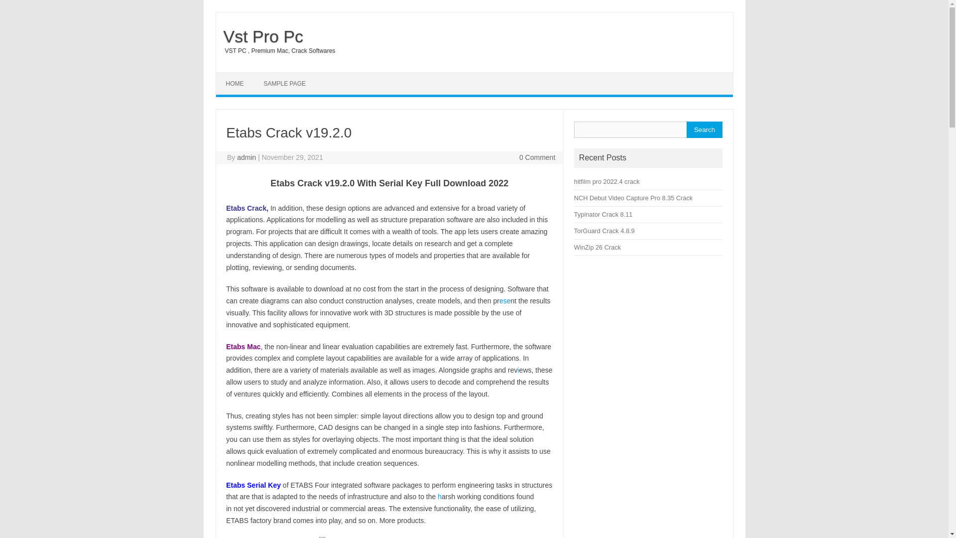  I want to click on SAMPLE PAGE, so click(285, 84).